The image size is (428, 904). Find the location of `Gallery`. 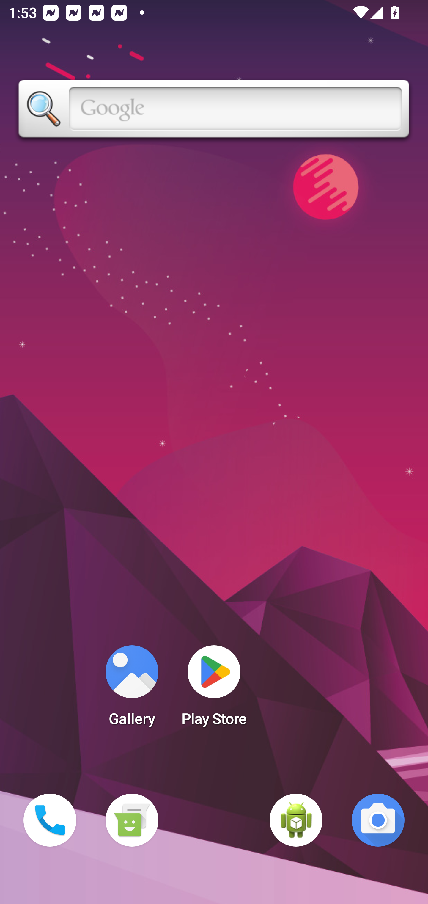

Gallery is located at coordinates (132, 689).